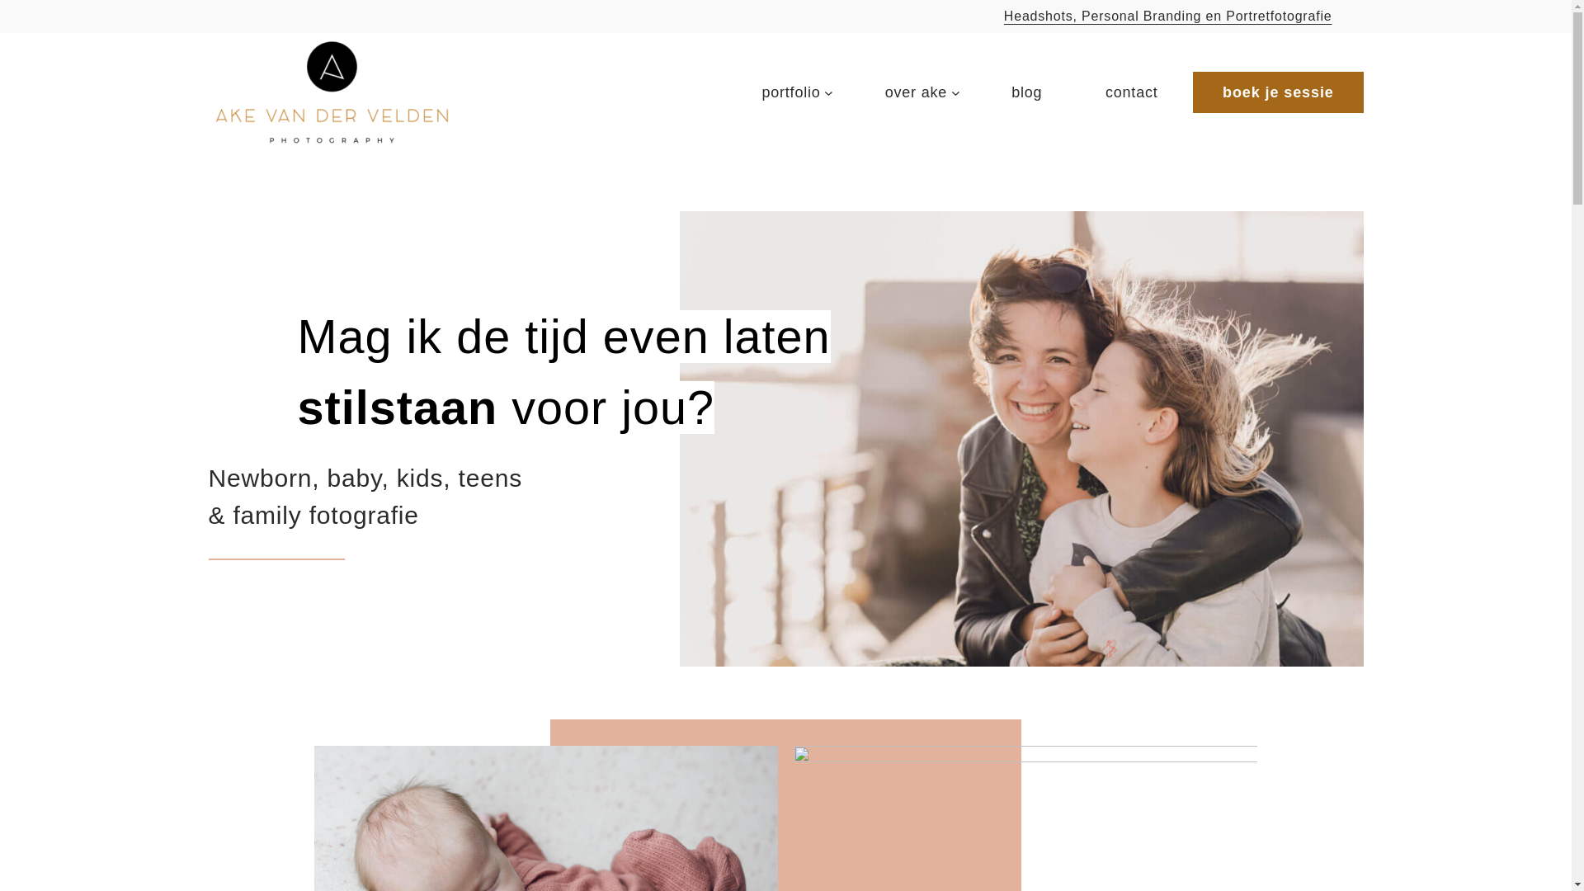 This screenshot has width=1584, height=891. I want to click on portfolio, so click(777, 92).